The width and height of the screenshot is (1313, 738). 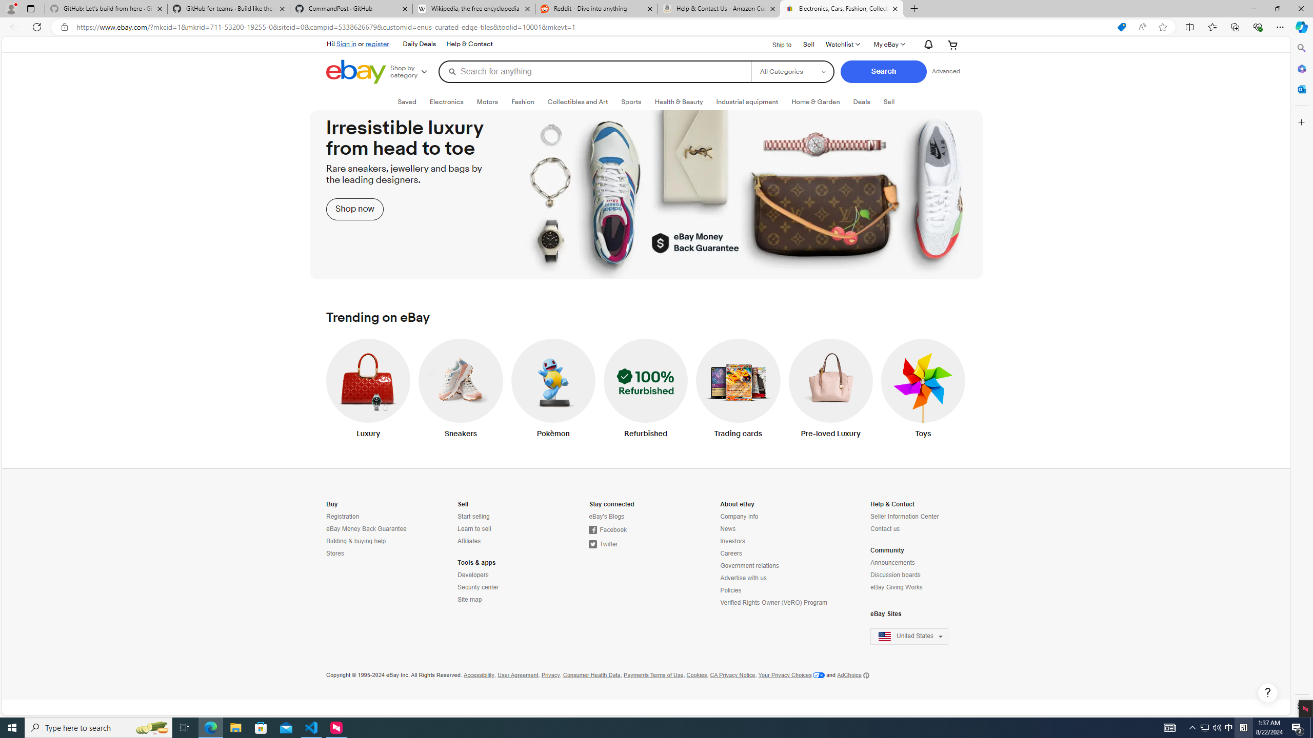 I want to click on Health & BeautyExpand: Health & Beauty, so click(x=679, y=101).